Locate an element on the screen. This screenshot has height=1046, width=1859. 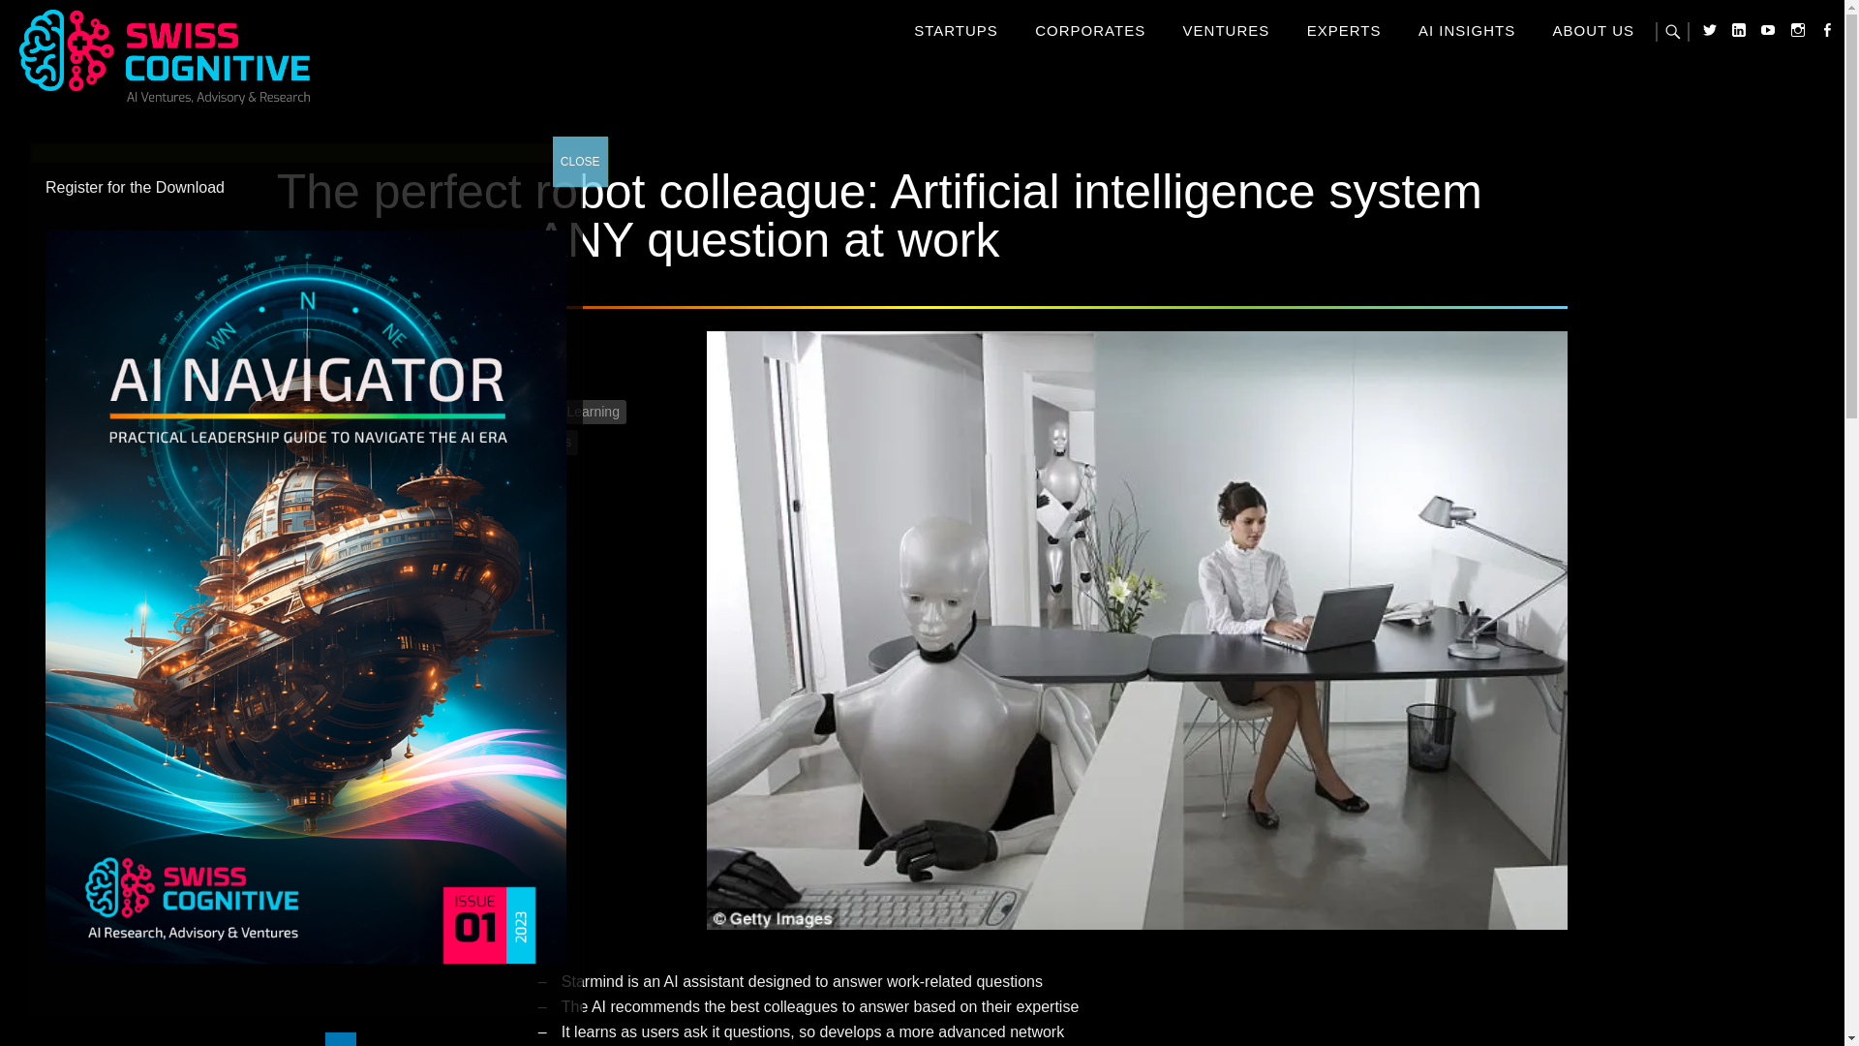
Instagram is located at coordinates (1779, 5).